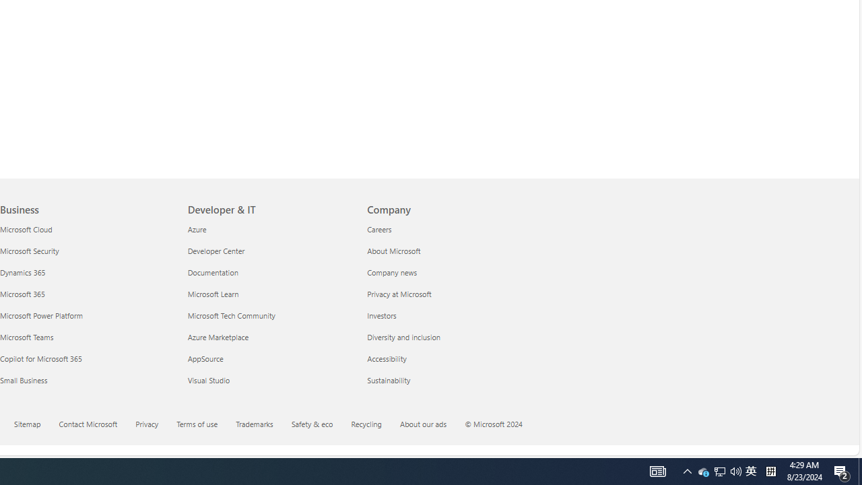 Image resolution: width=862 pixels, height=485 pixels. What do you see at coordinates (374, 425) in the screenshot?
I see `Recycling` at bounding box center [374, 425].